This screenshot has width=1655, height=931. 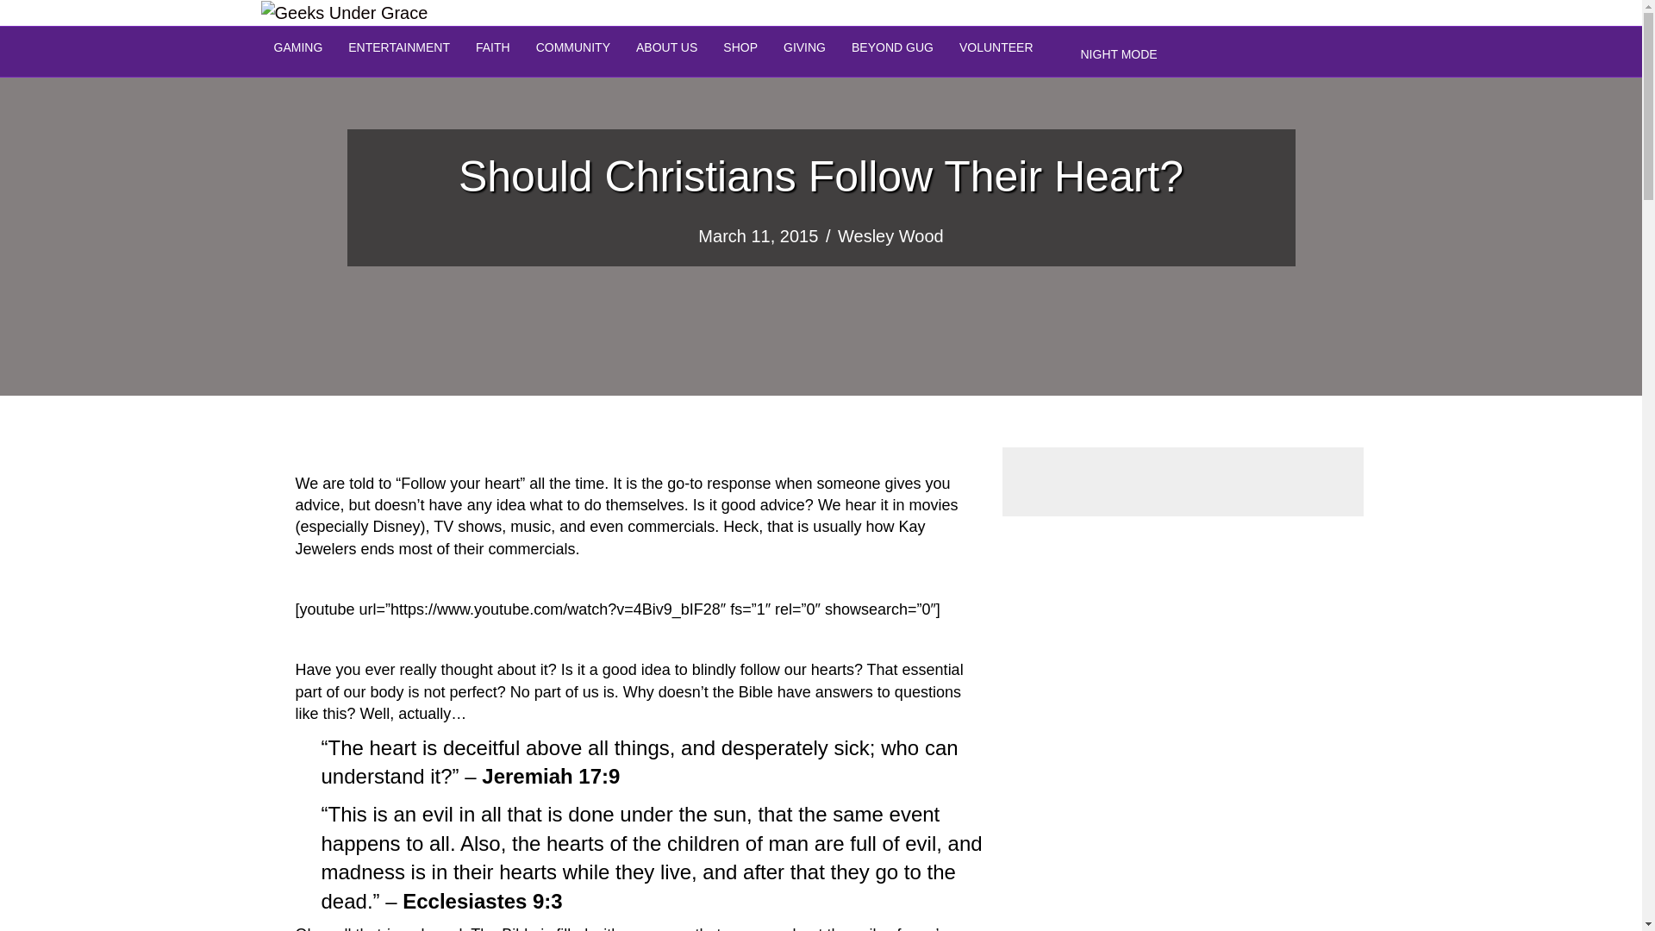 I want to click on GAMING, so click(x=297, y=48).